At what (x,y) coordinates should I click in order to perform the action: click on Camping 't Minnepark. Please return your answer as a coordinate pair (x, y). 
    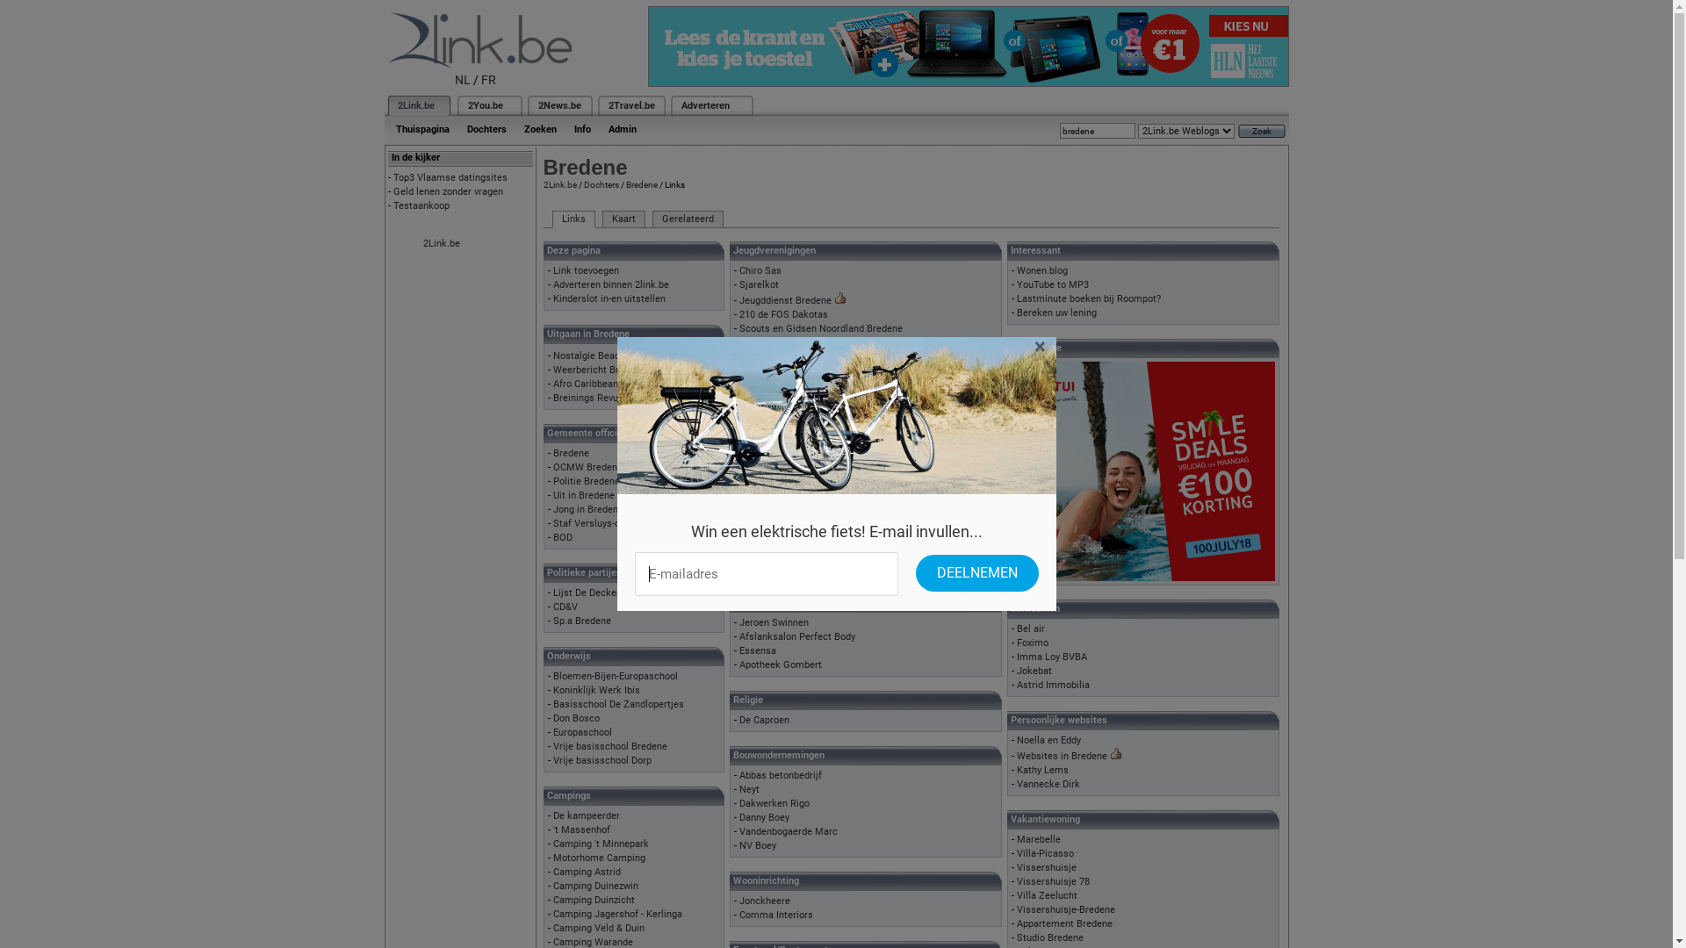
    Looking at the image, I should click on (601, 844).